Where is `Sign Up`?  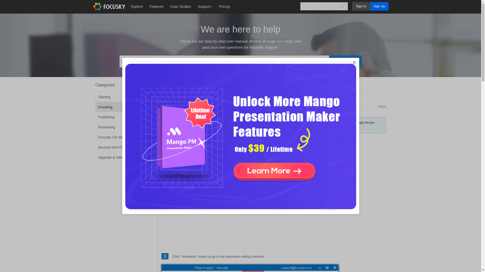 Sign Up is located at coordinates (379, 6).